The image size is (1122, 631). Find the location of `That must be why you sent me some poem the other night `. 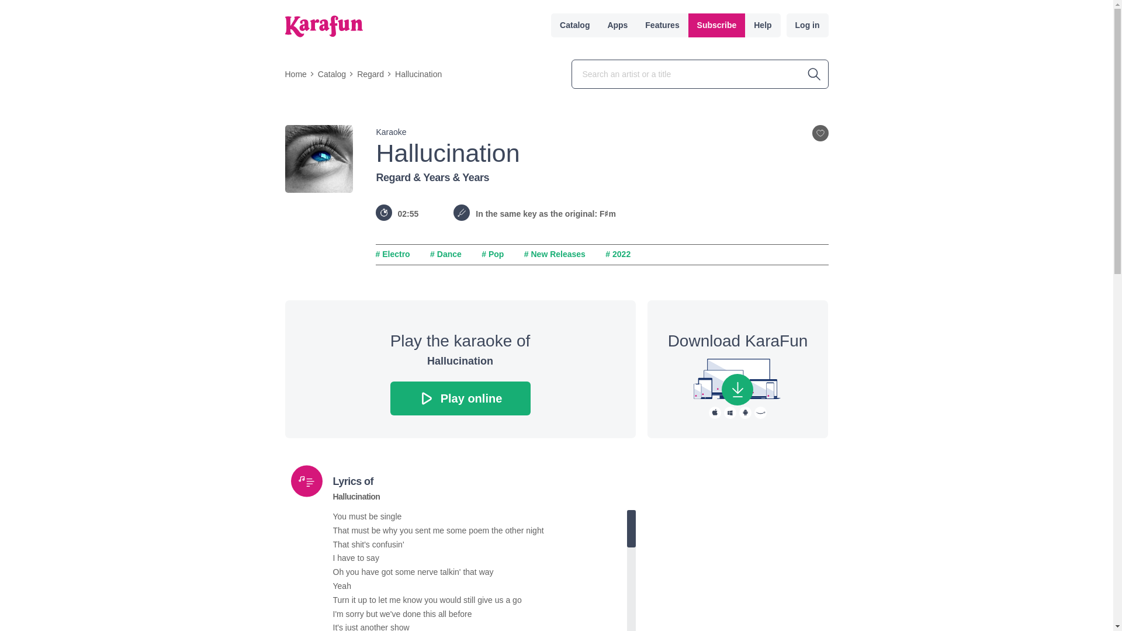

That must be why you sent me some poem the other night  is located at coordinates (480, 531).